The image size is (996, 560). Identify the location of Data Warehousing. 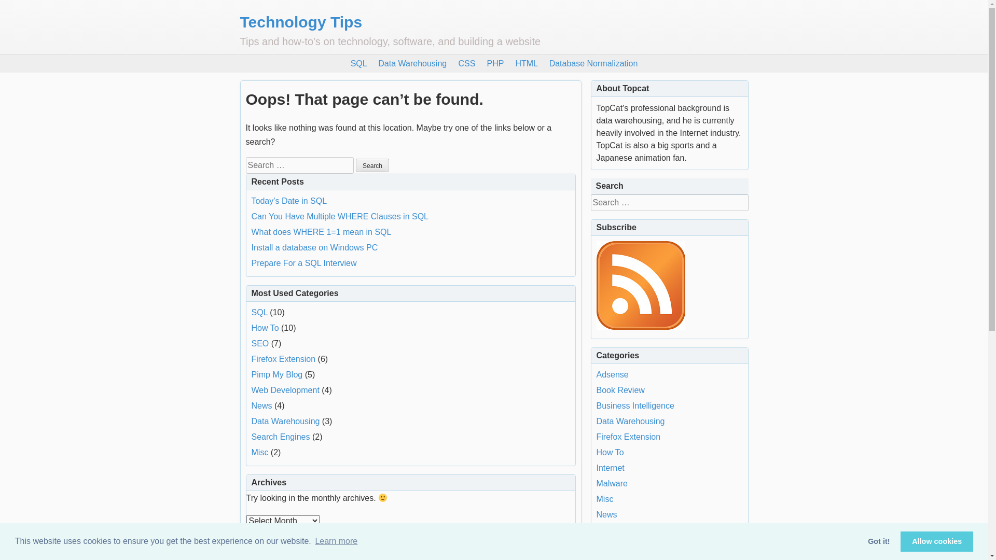
(285, 421).